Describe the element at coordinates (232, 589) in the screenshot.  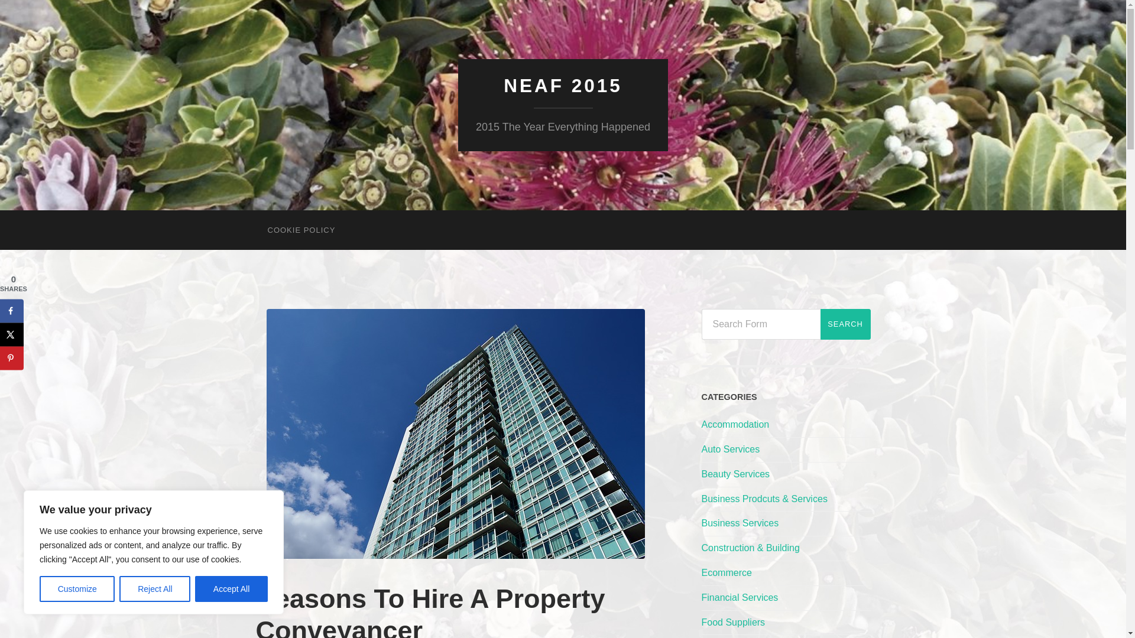
I see `Accept All` at that location.